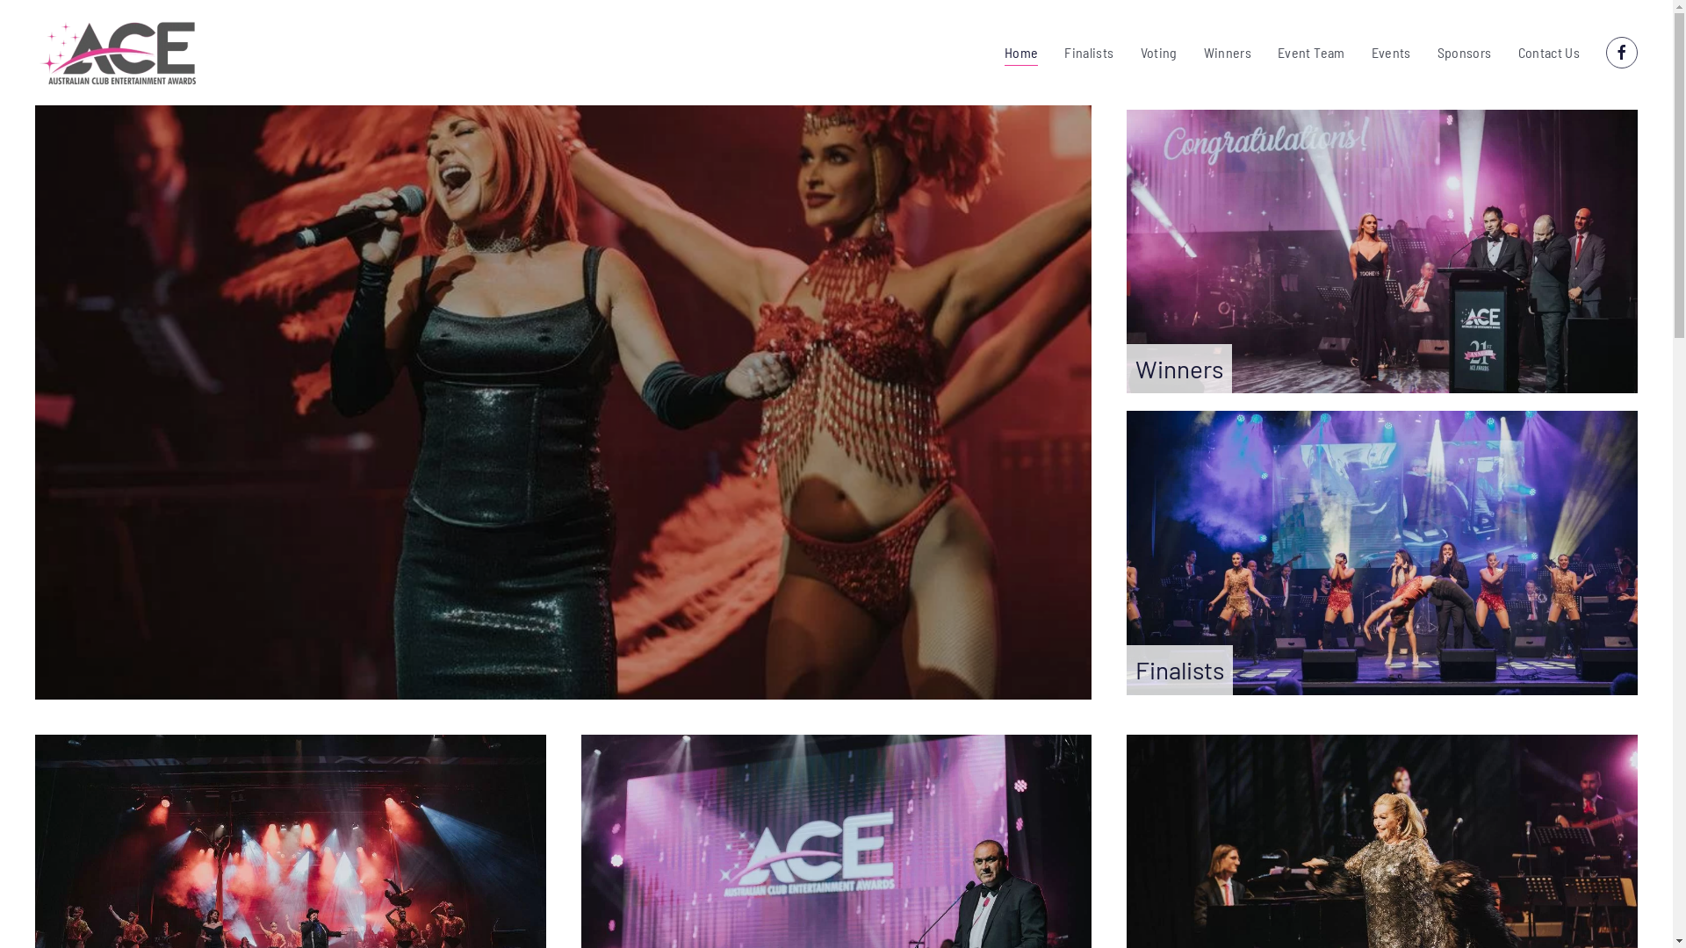 The height and width of the screenshot is (948, 1686). Describe the element at coordinates (1312, 53) in the screenshot. I see `Event Team` at that location.